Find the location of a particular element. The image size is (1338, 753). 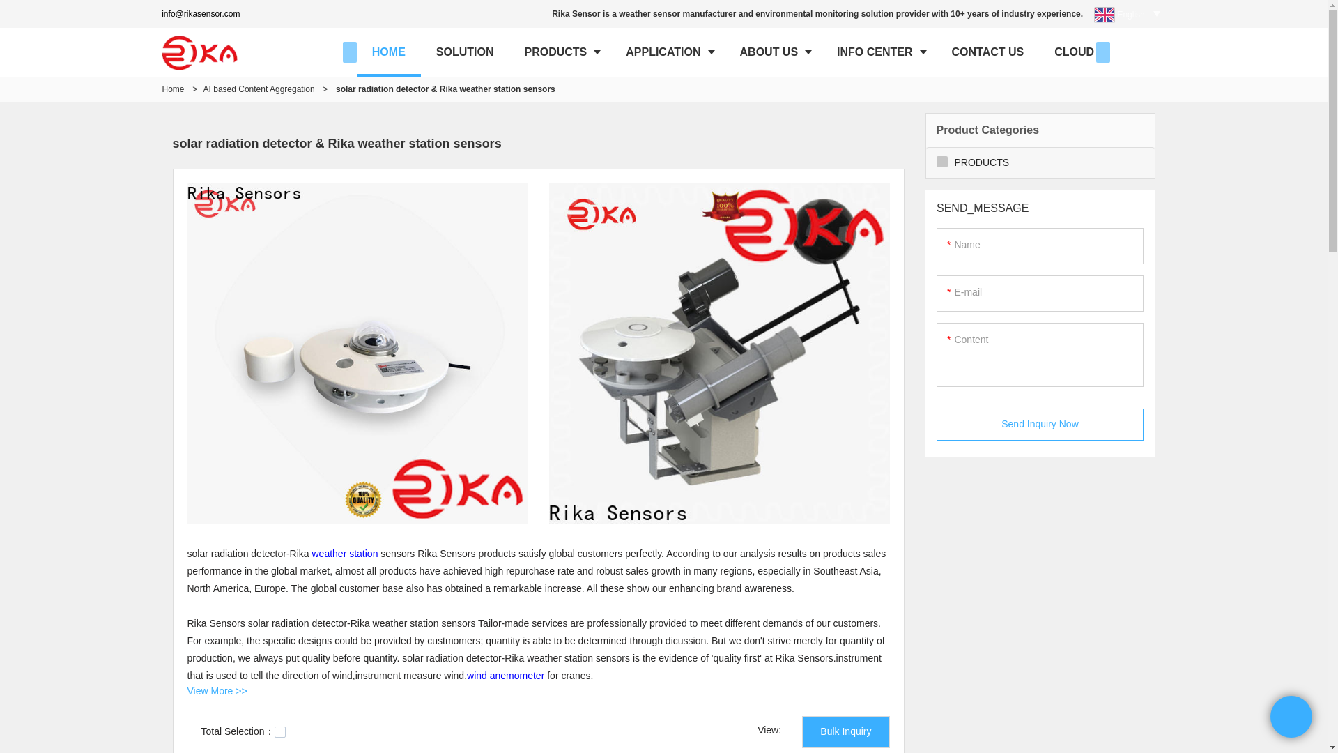

HOME is located at coordinates (389, 52).